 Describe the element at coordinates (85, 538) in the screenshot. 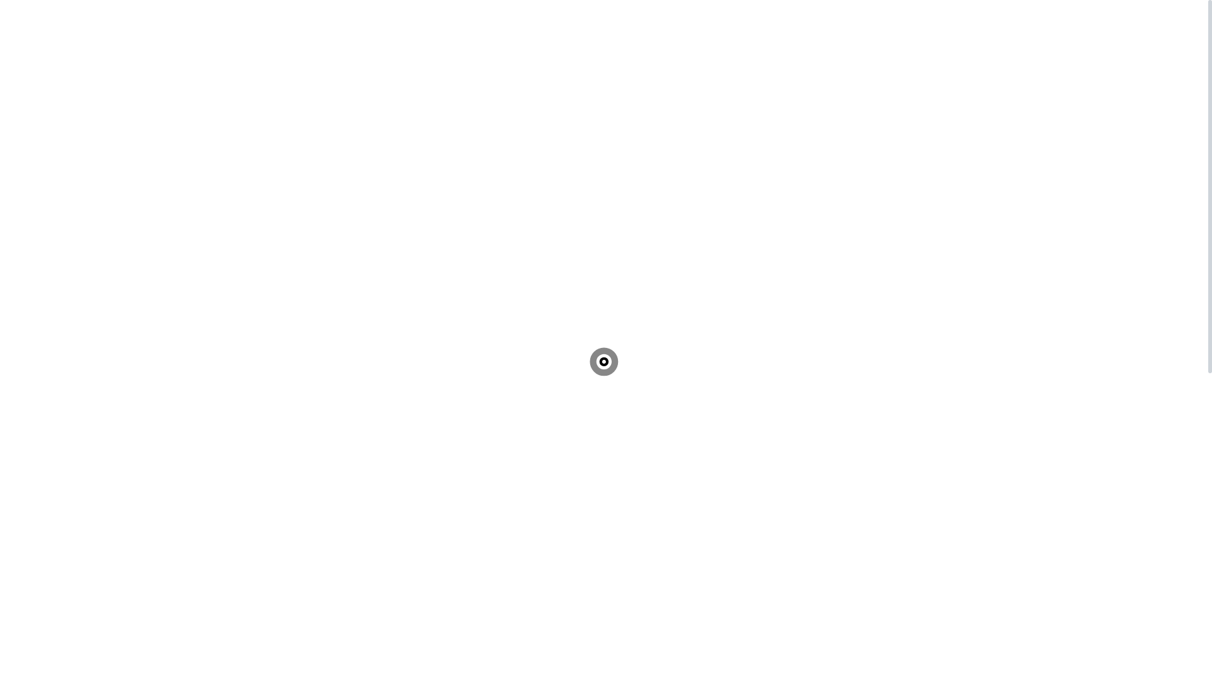

I see `Voorgerechten` at that location.